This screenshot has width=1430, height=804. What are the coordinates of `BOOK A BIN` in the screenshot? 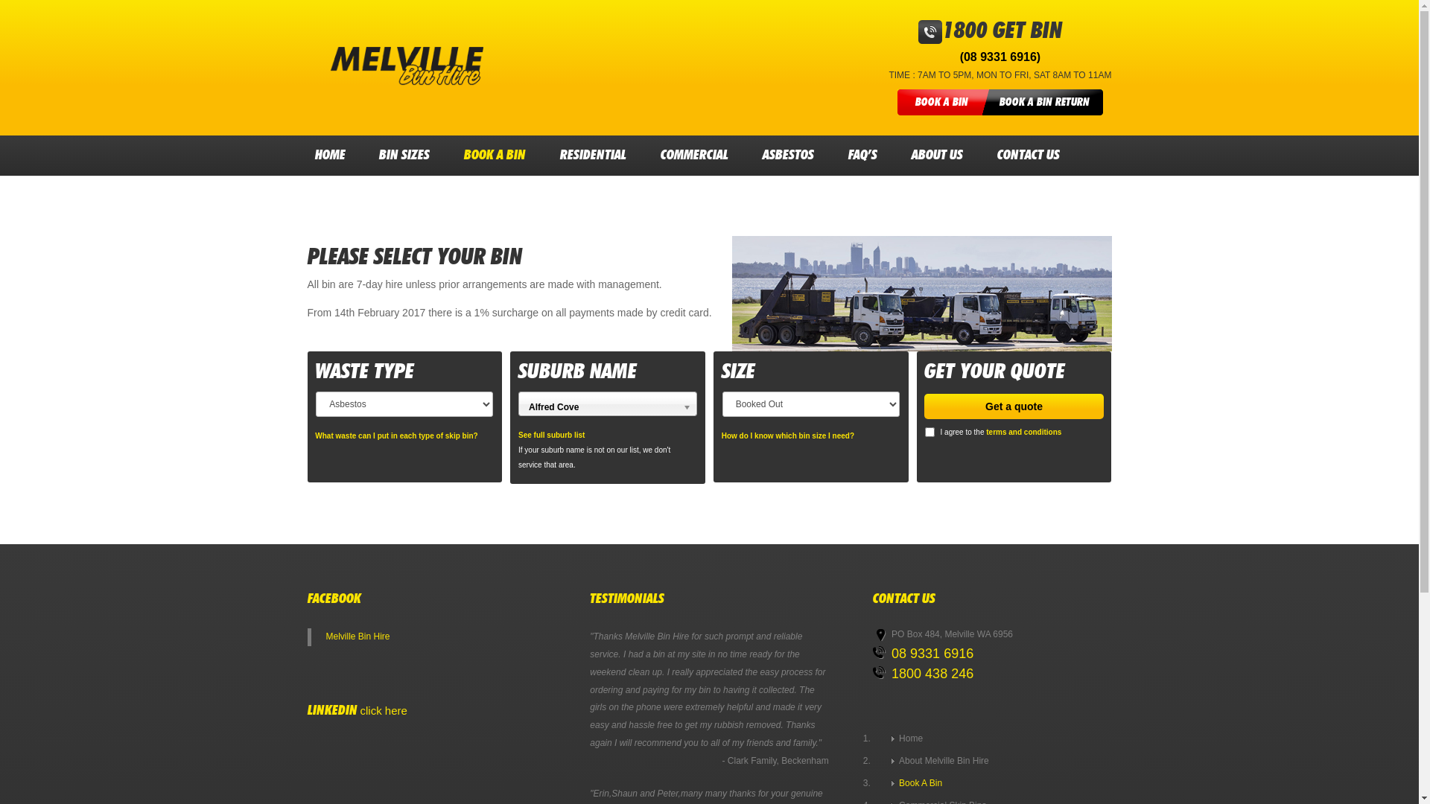 It's located at (941, 103).